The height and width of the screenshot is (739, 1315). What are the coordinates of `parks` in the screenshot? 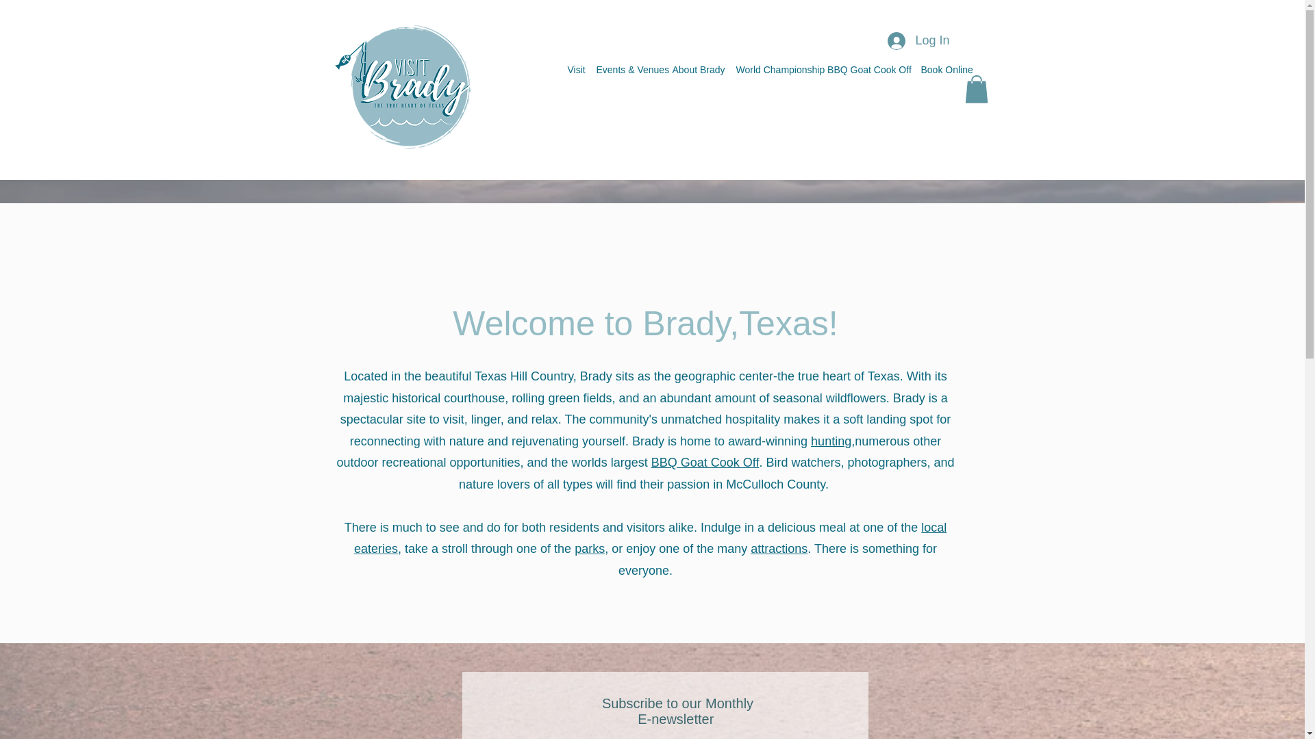 It's located at (590, 549).